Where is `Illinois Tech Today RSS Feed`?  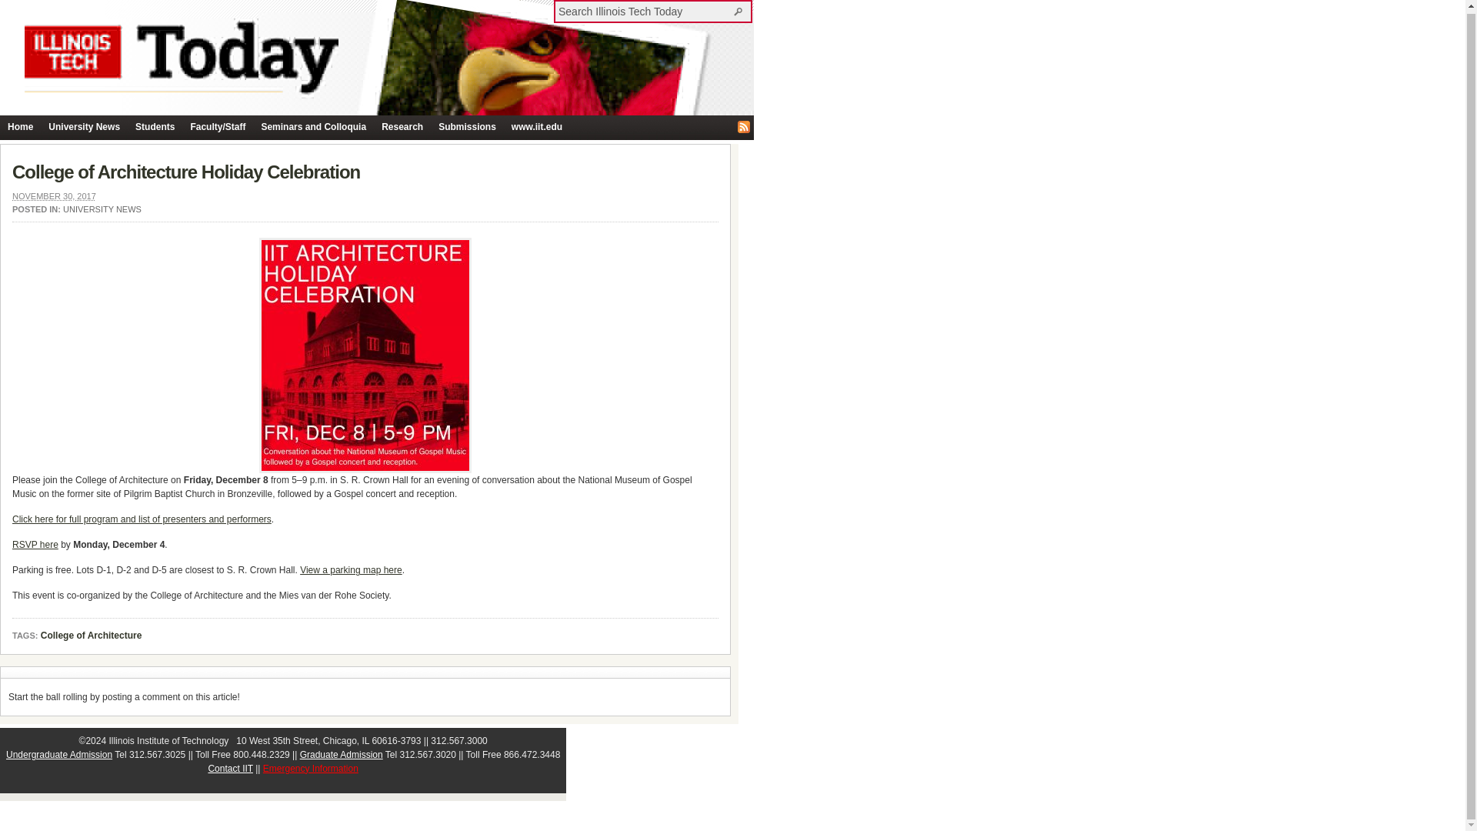
Illinois Tech Today RSS Feed is located at coordinates (743, 126).